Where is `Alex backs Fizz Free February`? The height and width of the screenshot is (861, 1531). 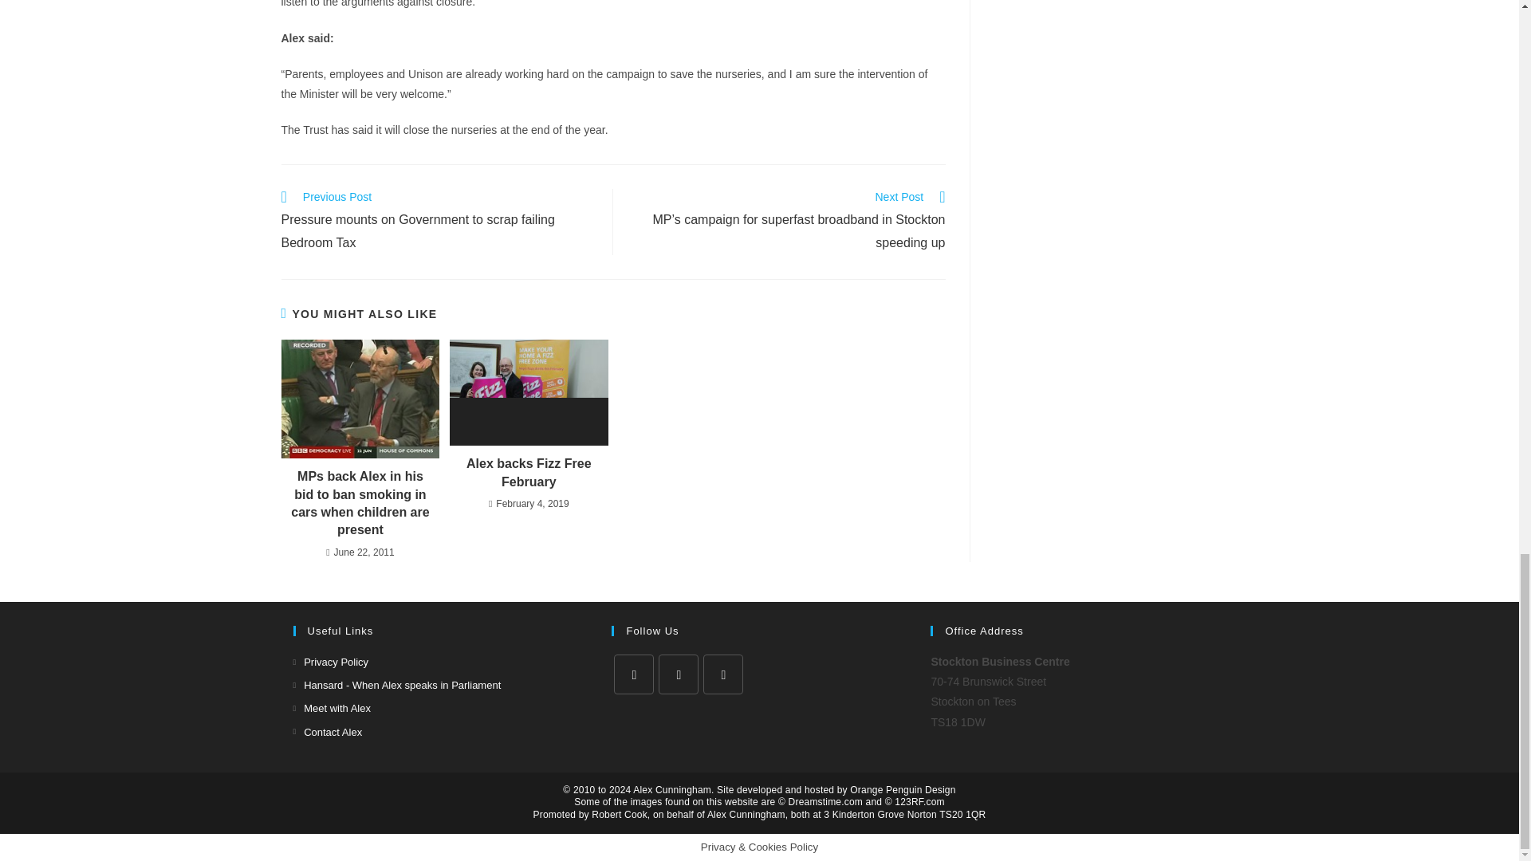
Alex backs Fizz Free February is located at coordinates (529, 473).